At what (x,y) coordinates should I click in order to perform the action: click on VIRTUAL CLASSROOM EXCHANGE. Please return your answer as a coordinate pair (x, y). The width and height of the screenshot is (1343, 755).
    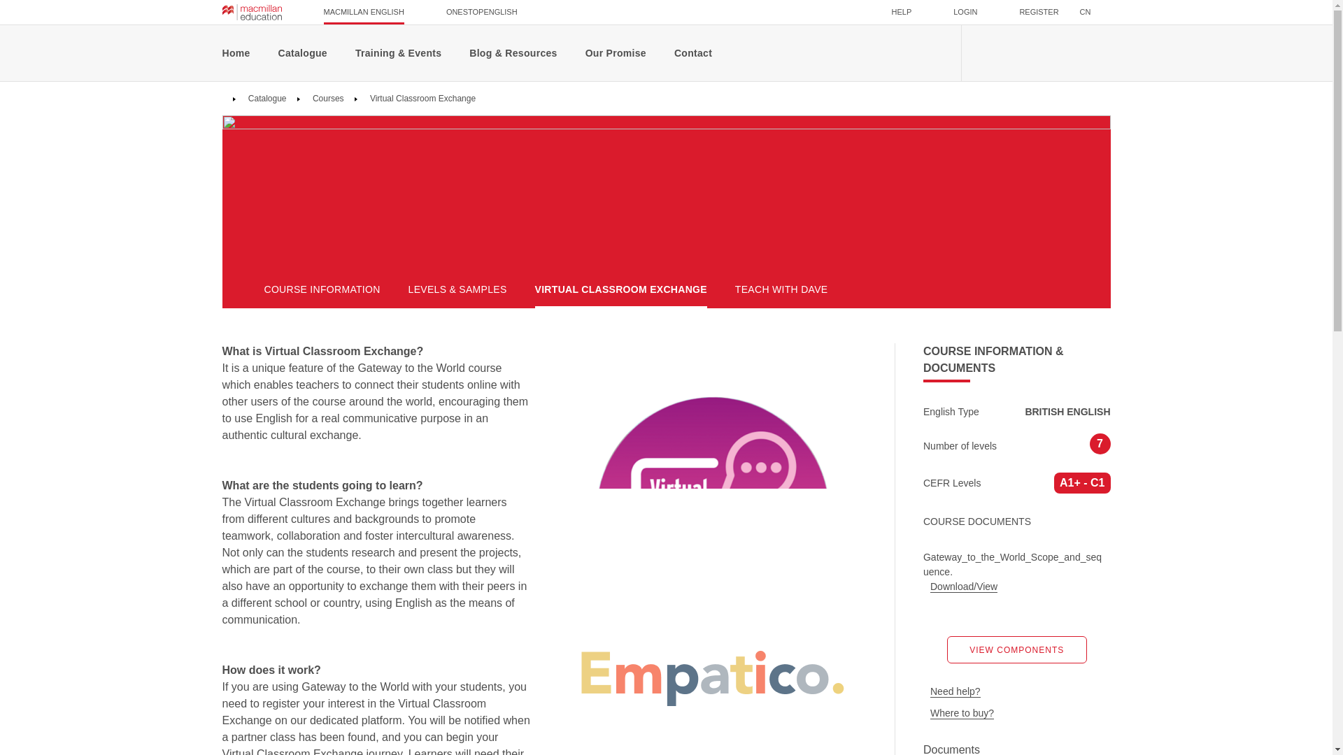
    Looking at the image, I should click on (621, 289).